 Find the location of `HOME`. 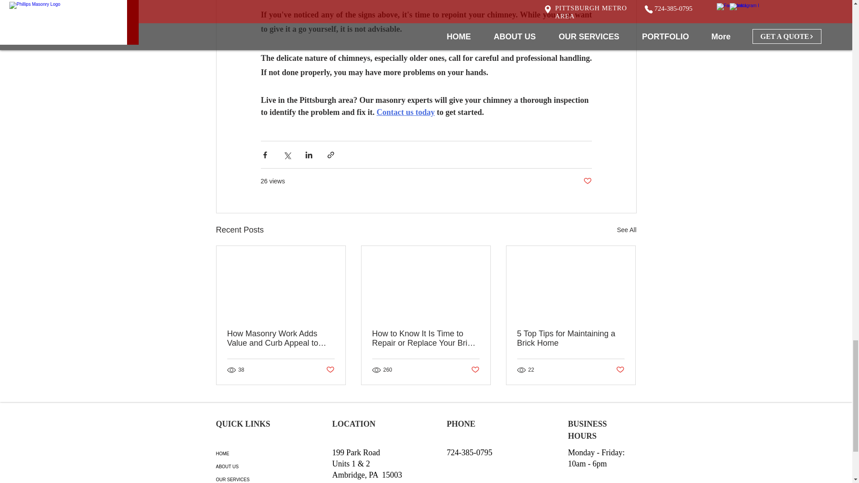

HOME is located at coordinates (247, 453).